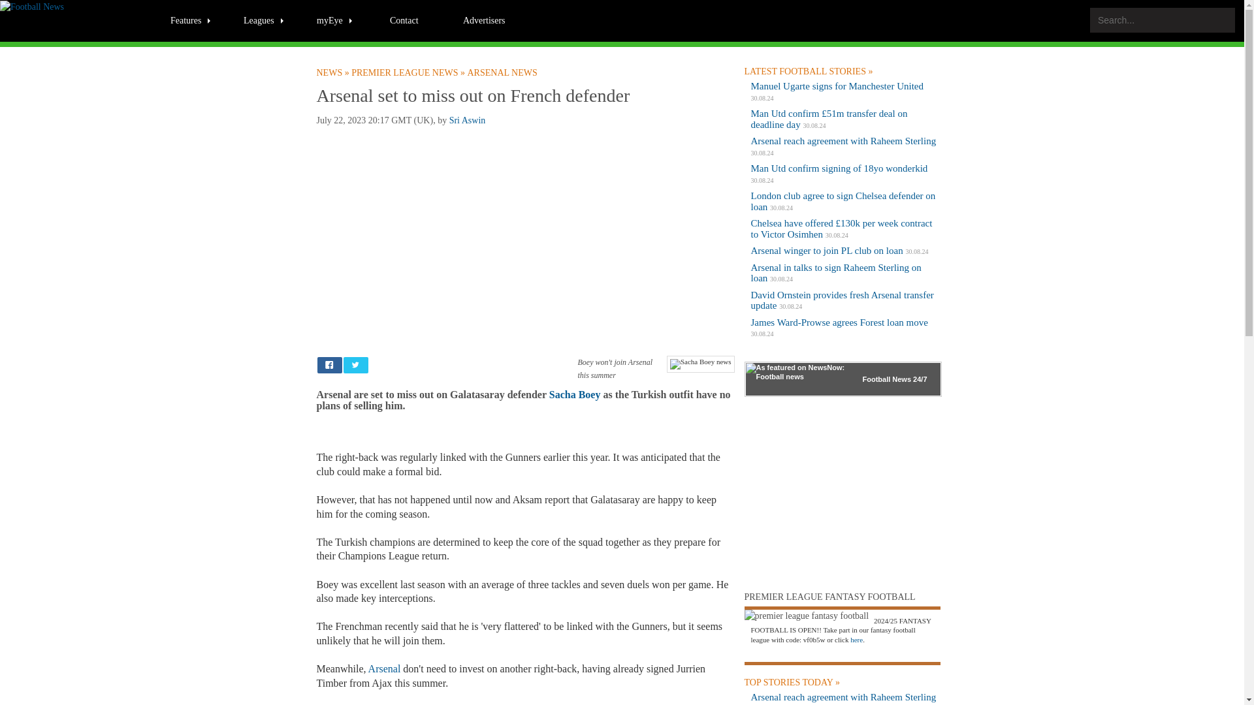 This screenshot has width=1254, height=705. What do you see at coordinates (468, 120) in the screenshot?
I see `Sri Aswin` at bounding box center [468, 120].